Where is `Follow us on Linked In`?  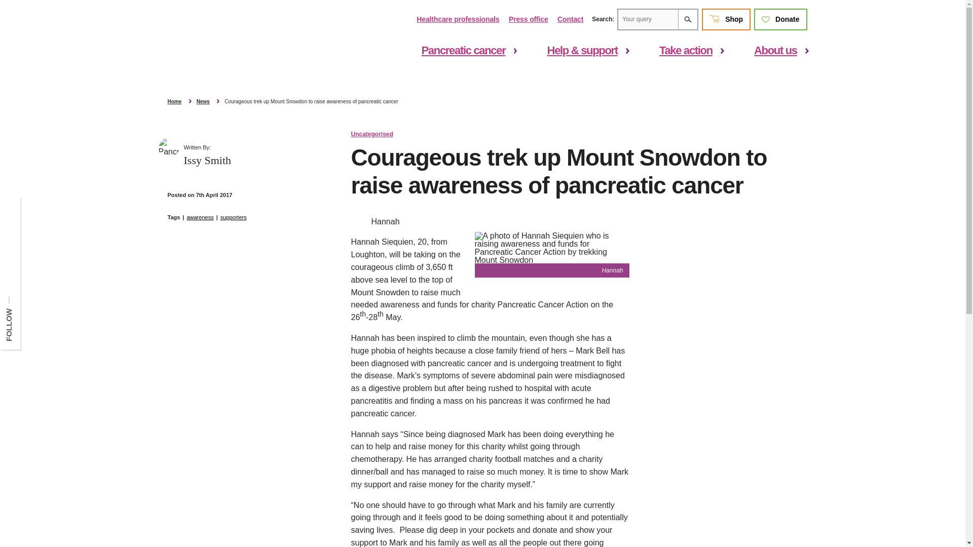
Follow us on Linked In is located at coordinates (10, 263).